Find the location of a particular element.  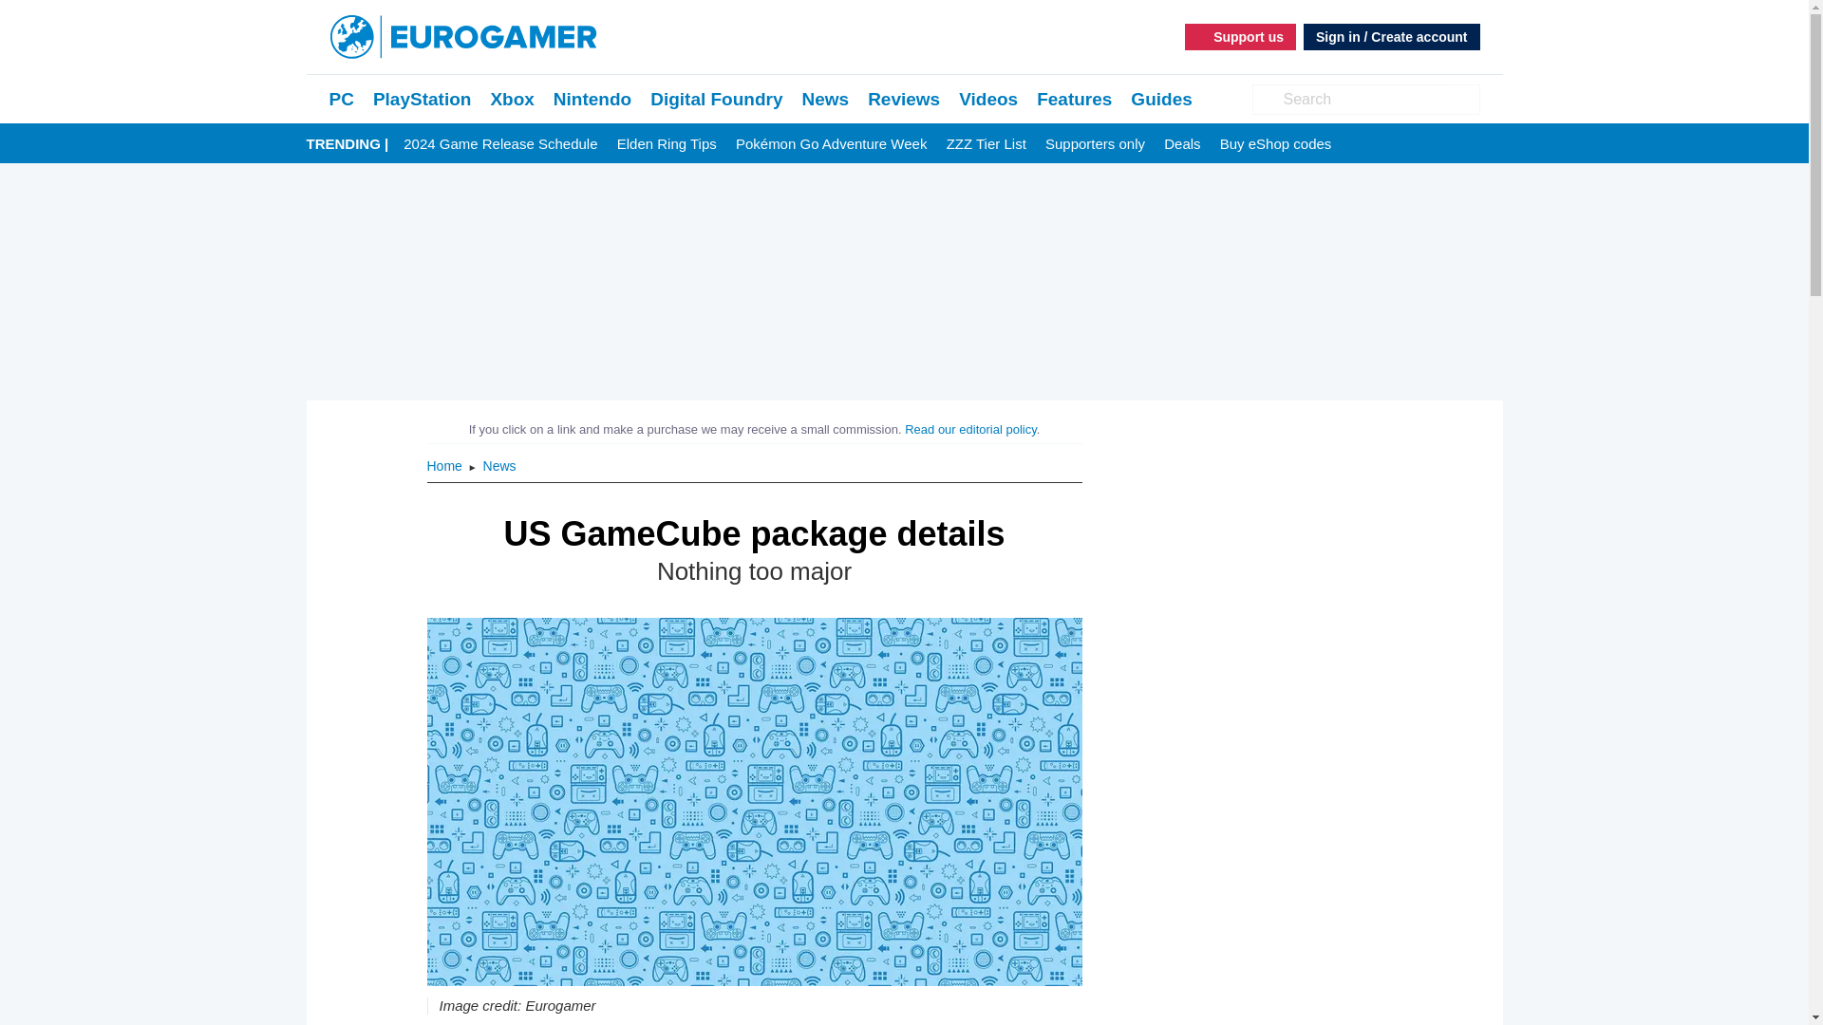

Supporters only is located at coordinates (1094, 144).